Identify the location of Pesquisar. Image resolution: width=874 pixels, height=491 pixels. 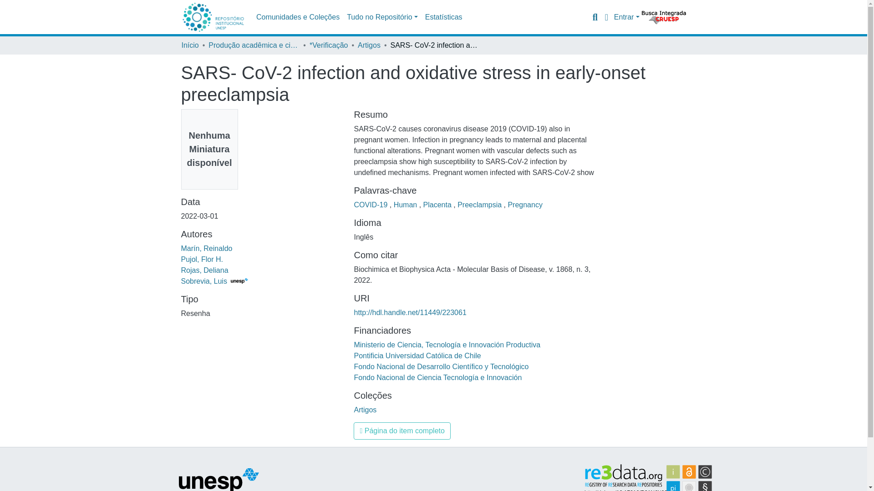
(595, 17).